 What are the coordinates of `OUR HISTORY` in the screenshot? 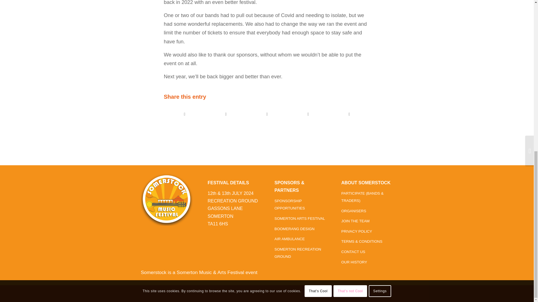 It's located at (354, 262).